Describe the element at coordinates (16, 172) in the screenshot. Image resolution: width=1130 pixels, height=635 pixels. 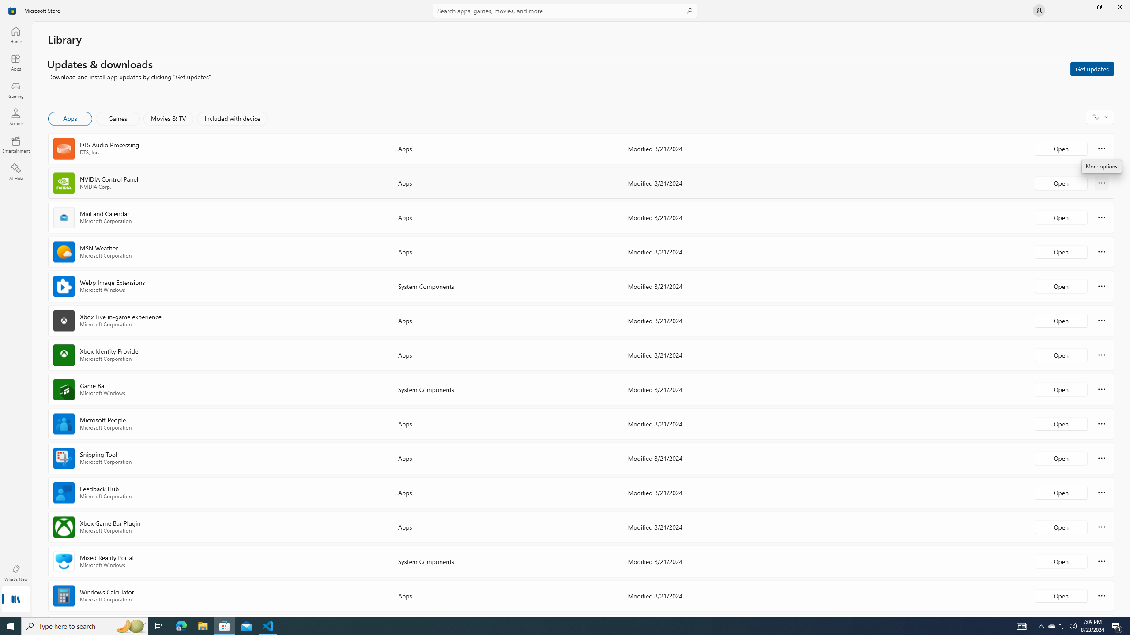
I see `AI Hub` at that location.